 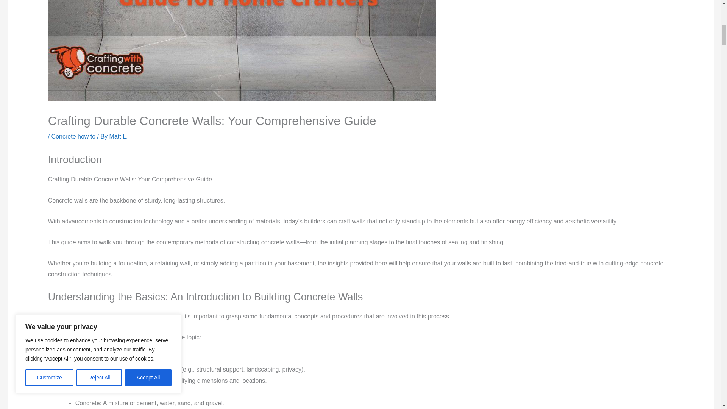 What do you see at coordinates (119, 136) in the screenshot?
I see `Matt L.` at bounding box center [119, 136].